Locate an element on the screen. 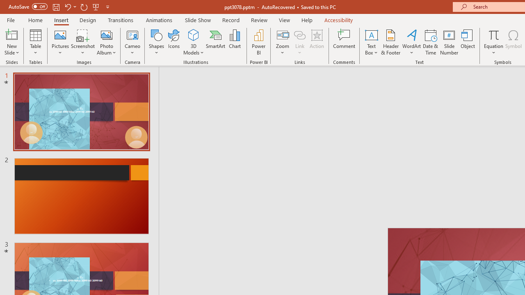 This screenshot has width=525, height=295. Screenshot is located at coordinates (83, 42).